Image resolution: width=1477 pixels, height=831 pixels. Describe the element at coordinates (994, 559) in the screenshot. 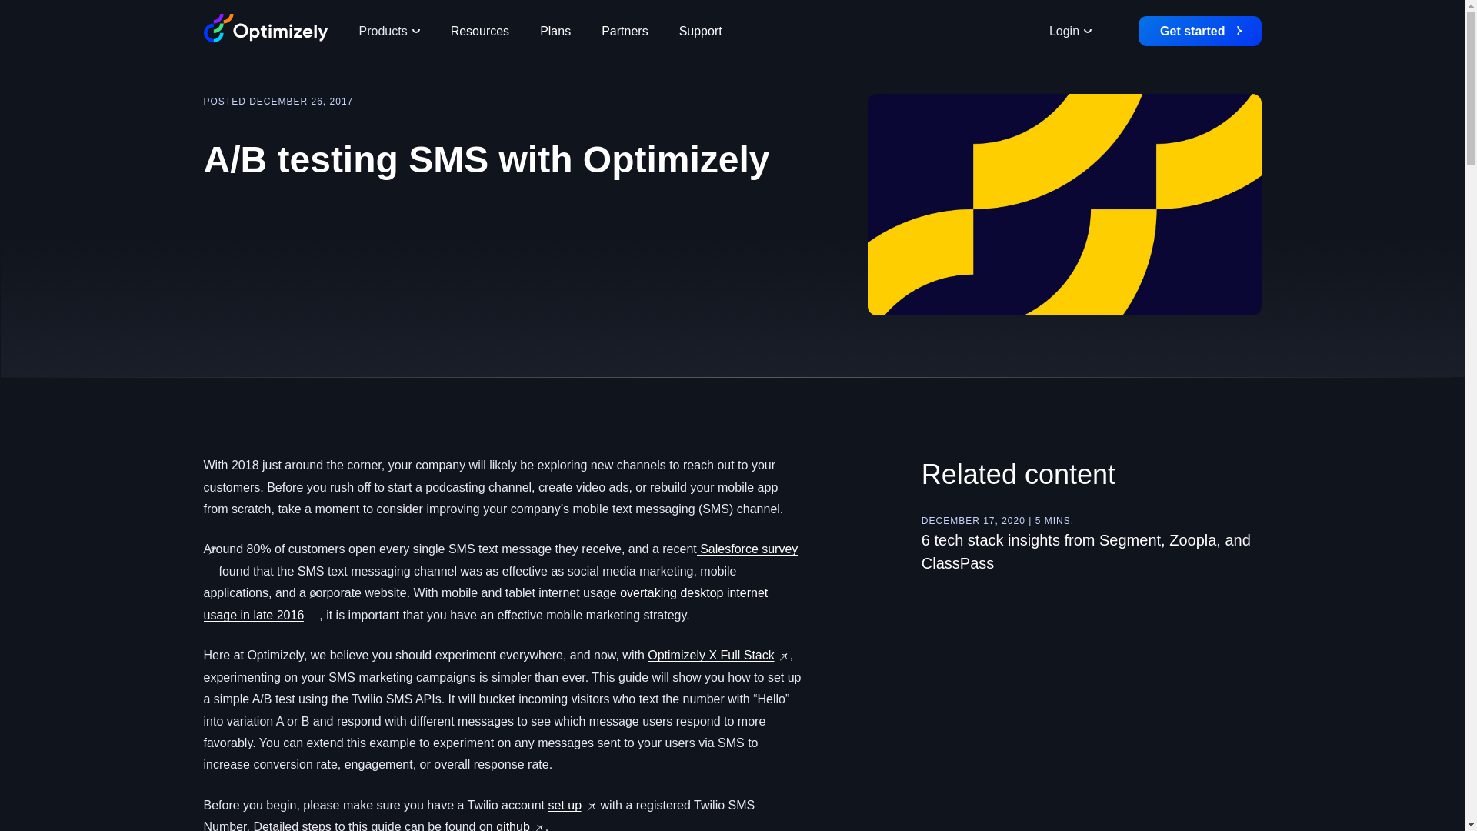

I see `Salesforce survey` at that location.